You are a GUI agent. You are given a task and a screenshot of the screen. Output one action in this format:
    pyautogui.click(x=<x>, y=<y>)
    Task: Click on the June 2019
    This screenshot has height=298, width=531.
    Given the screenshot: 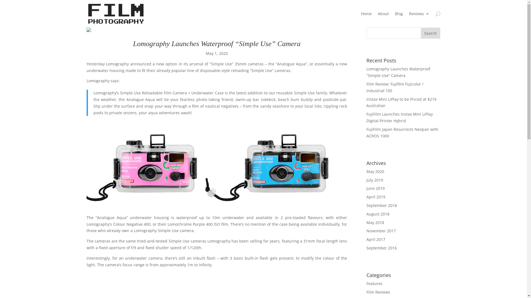 What is the action you would take?
    pyautogui.click(x=376, y=188)
    